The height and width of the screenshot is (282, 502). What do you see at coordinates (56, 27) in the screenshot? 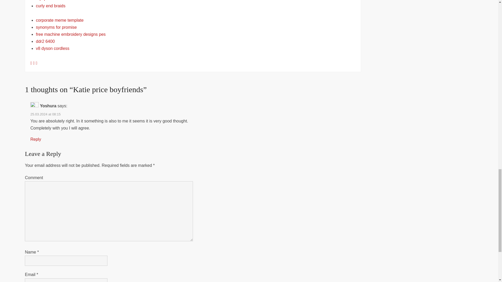
I see `synonyms for promise` at bounding box center [56, 27].